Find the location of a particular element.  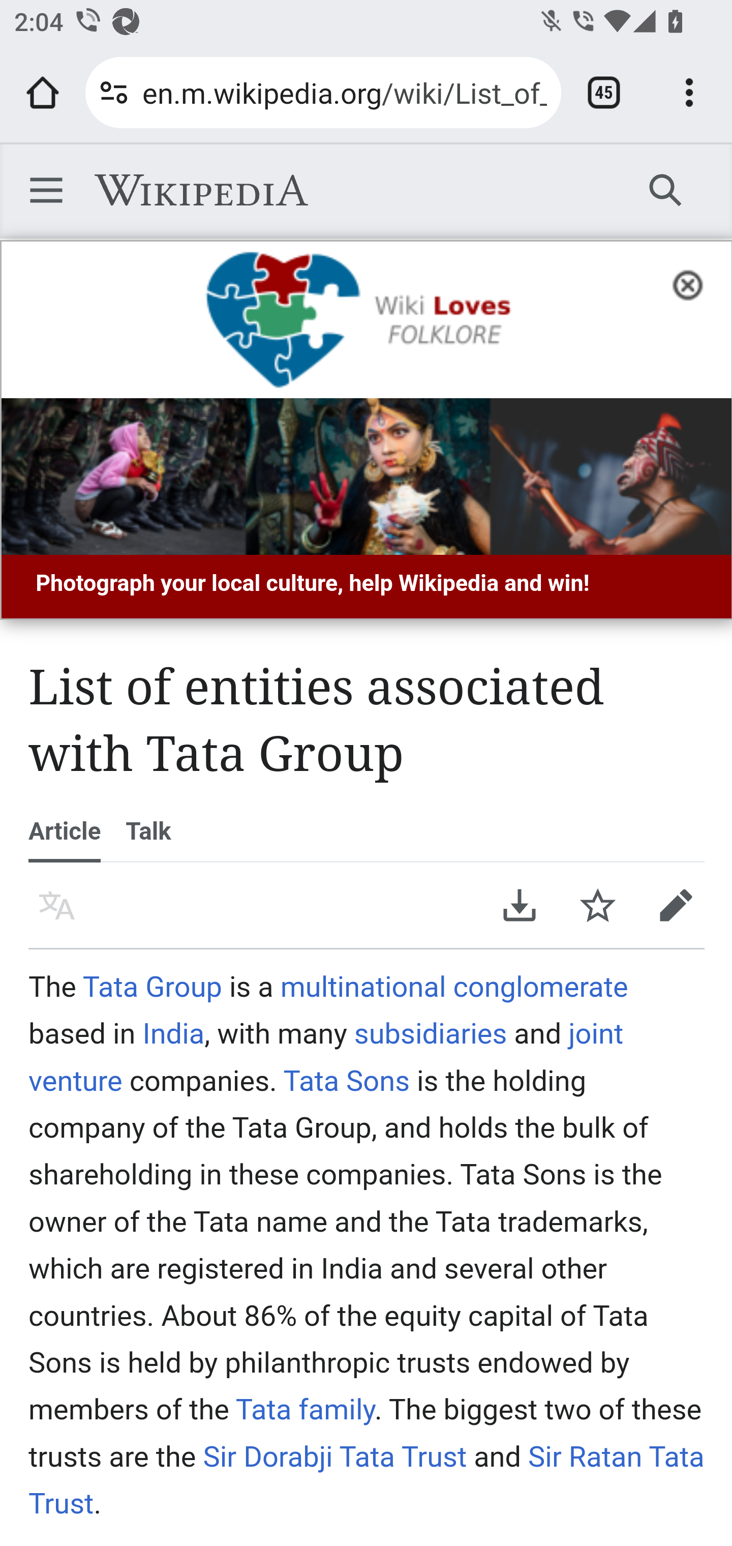

Tata Group is located at coordinates (152, 987).